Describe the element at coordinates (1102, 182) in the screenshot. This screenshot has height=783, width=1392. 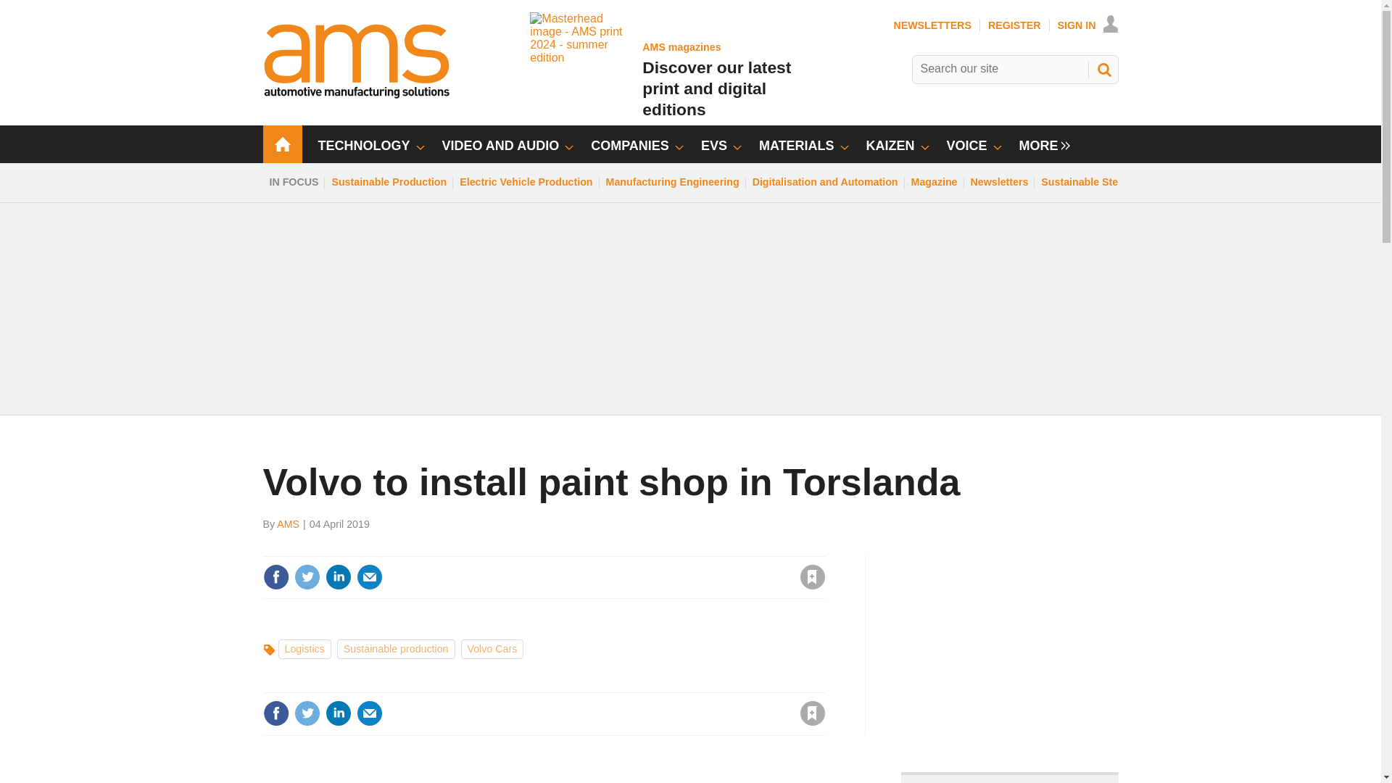
I see `SEARCH` at that location.